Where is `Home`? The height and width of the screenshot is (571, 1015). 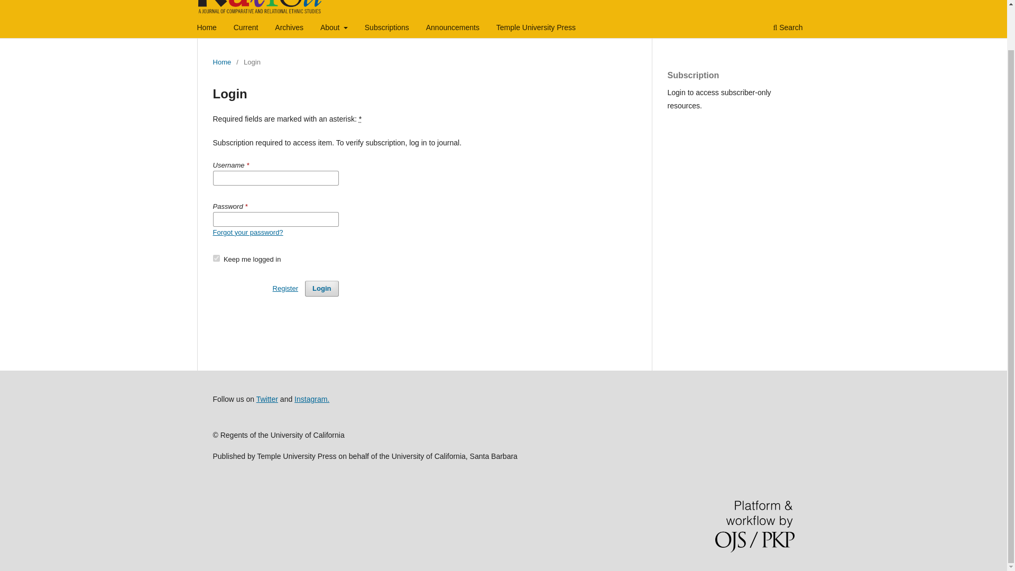 Home is located at coordinates (207, 29).